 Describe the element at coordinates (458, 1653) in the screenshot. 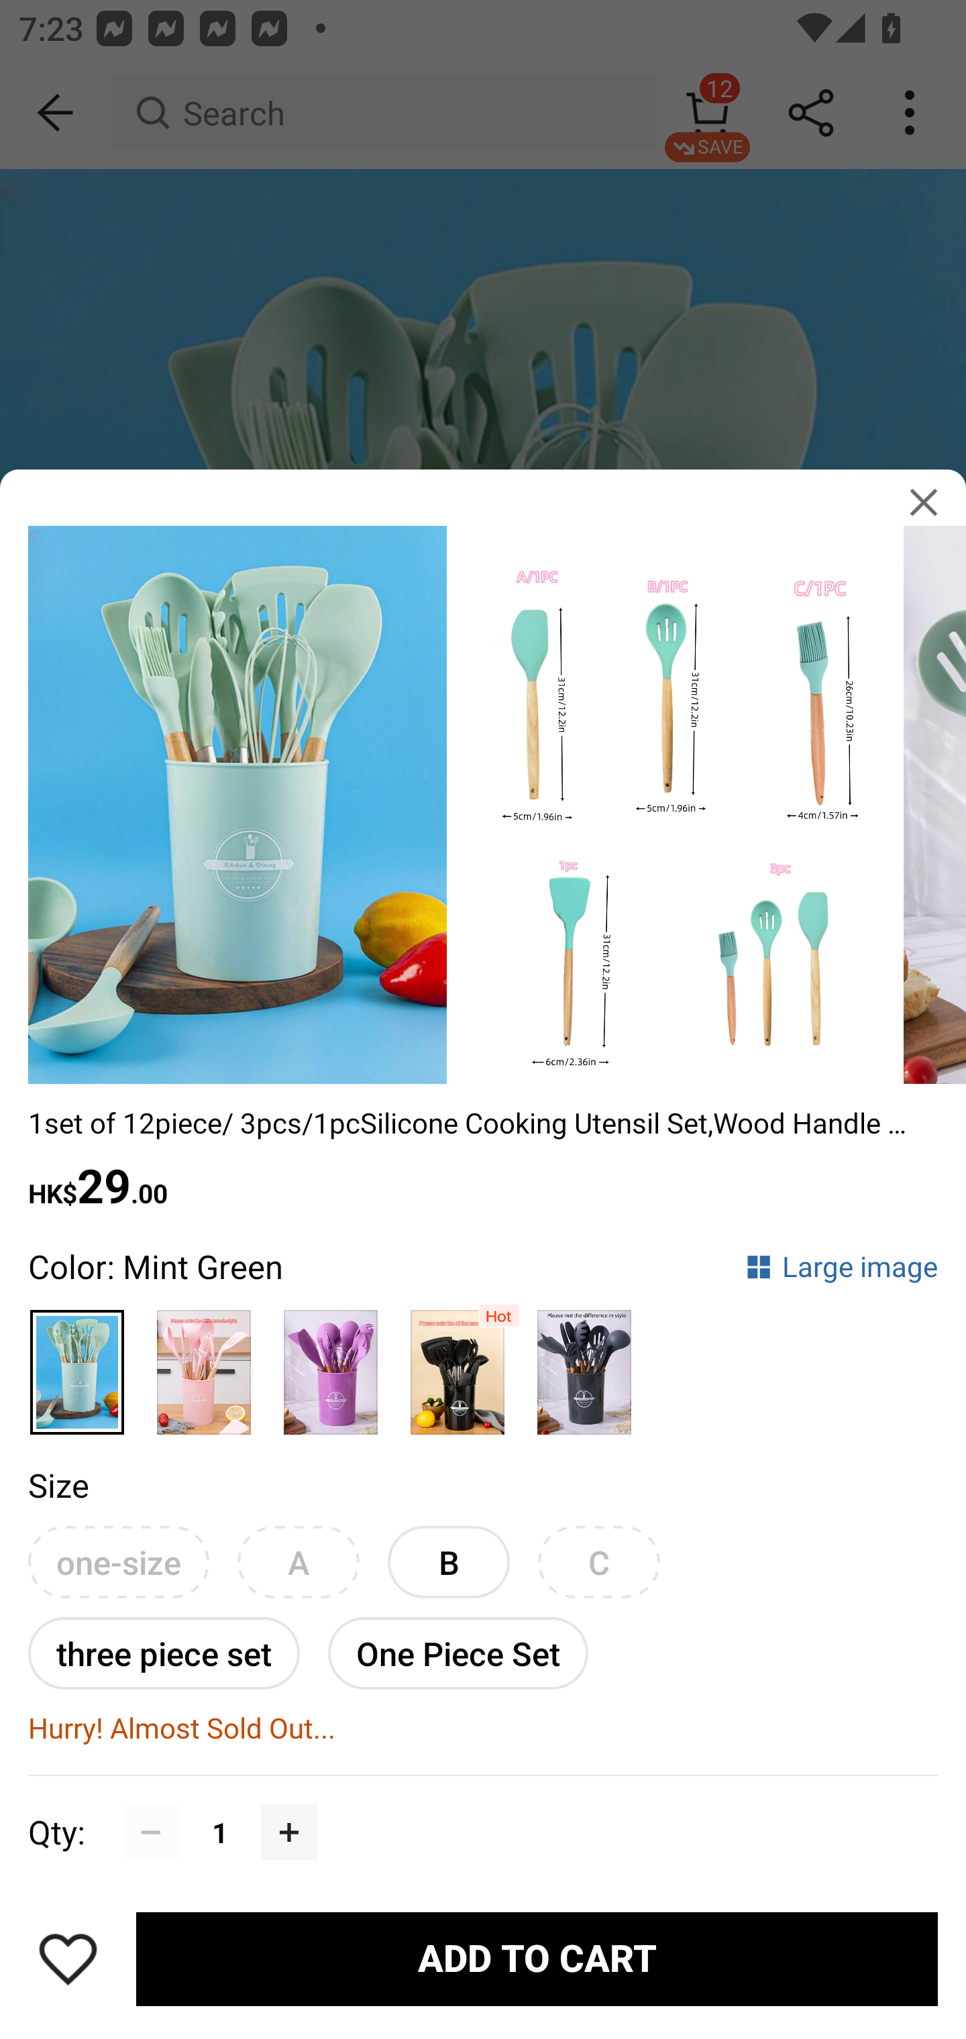

I see `One Piece Set unselected option` at that location.